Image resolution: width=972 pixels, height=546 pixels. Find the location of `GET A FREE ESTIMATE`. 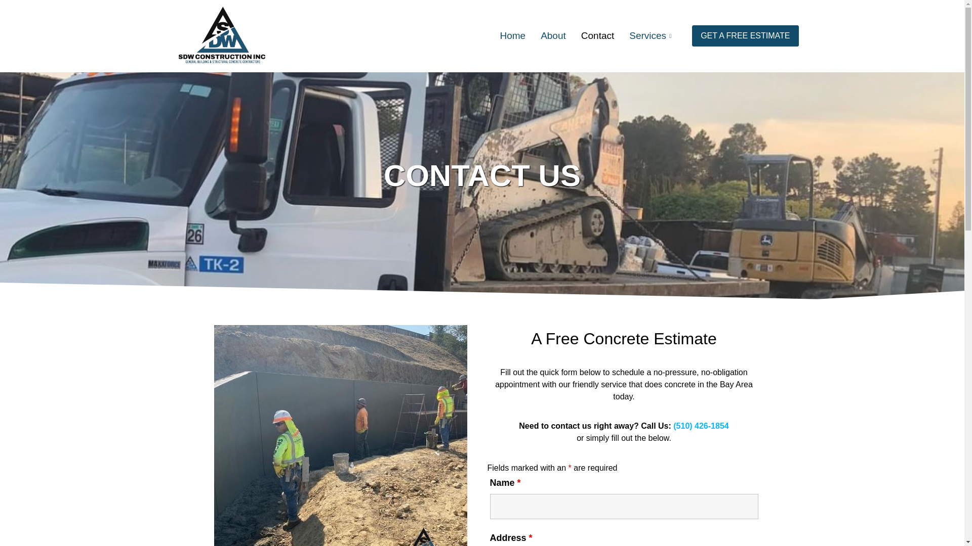

GET A FREE ESTIMATE is located at coordinates (745, 35).